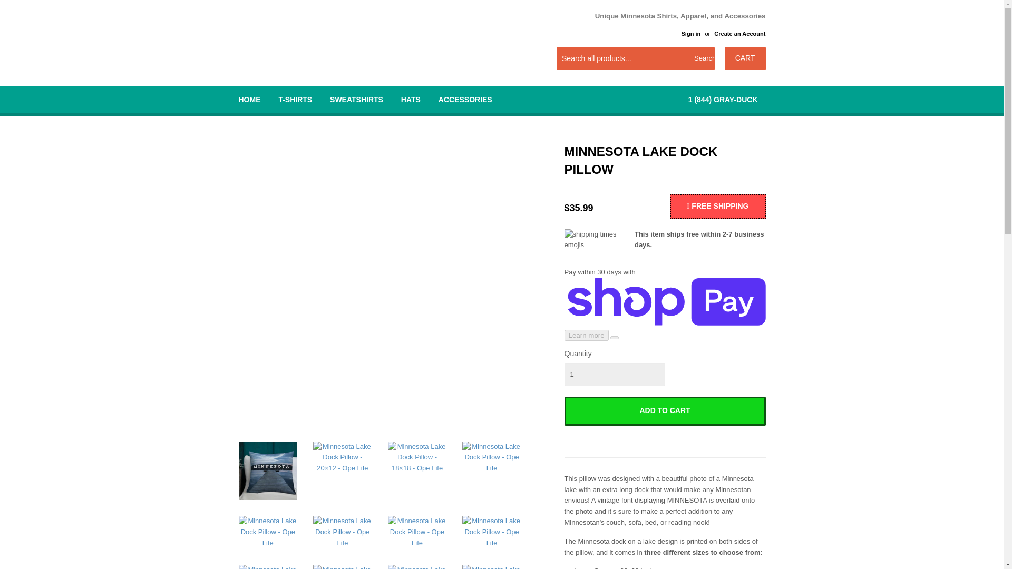 The image size is (1012, 569). What do you see at coordinates (411, 99) in the screenshot?
I see `HATS` at bounding box center [411, 99].